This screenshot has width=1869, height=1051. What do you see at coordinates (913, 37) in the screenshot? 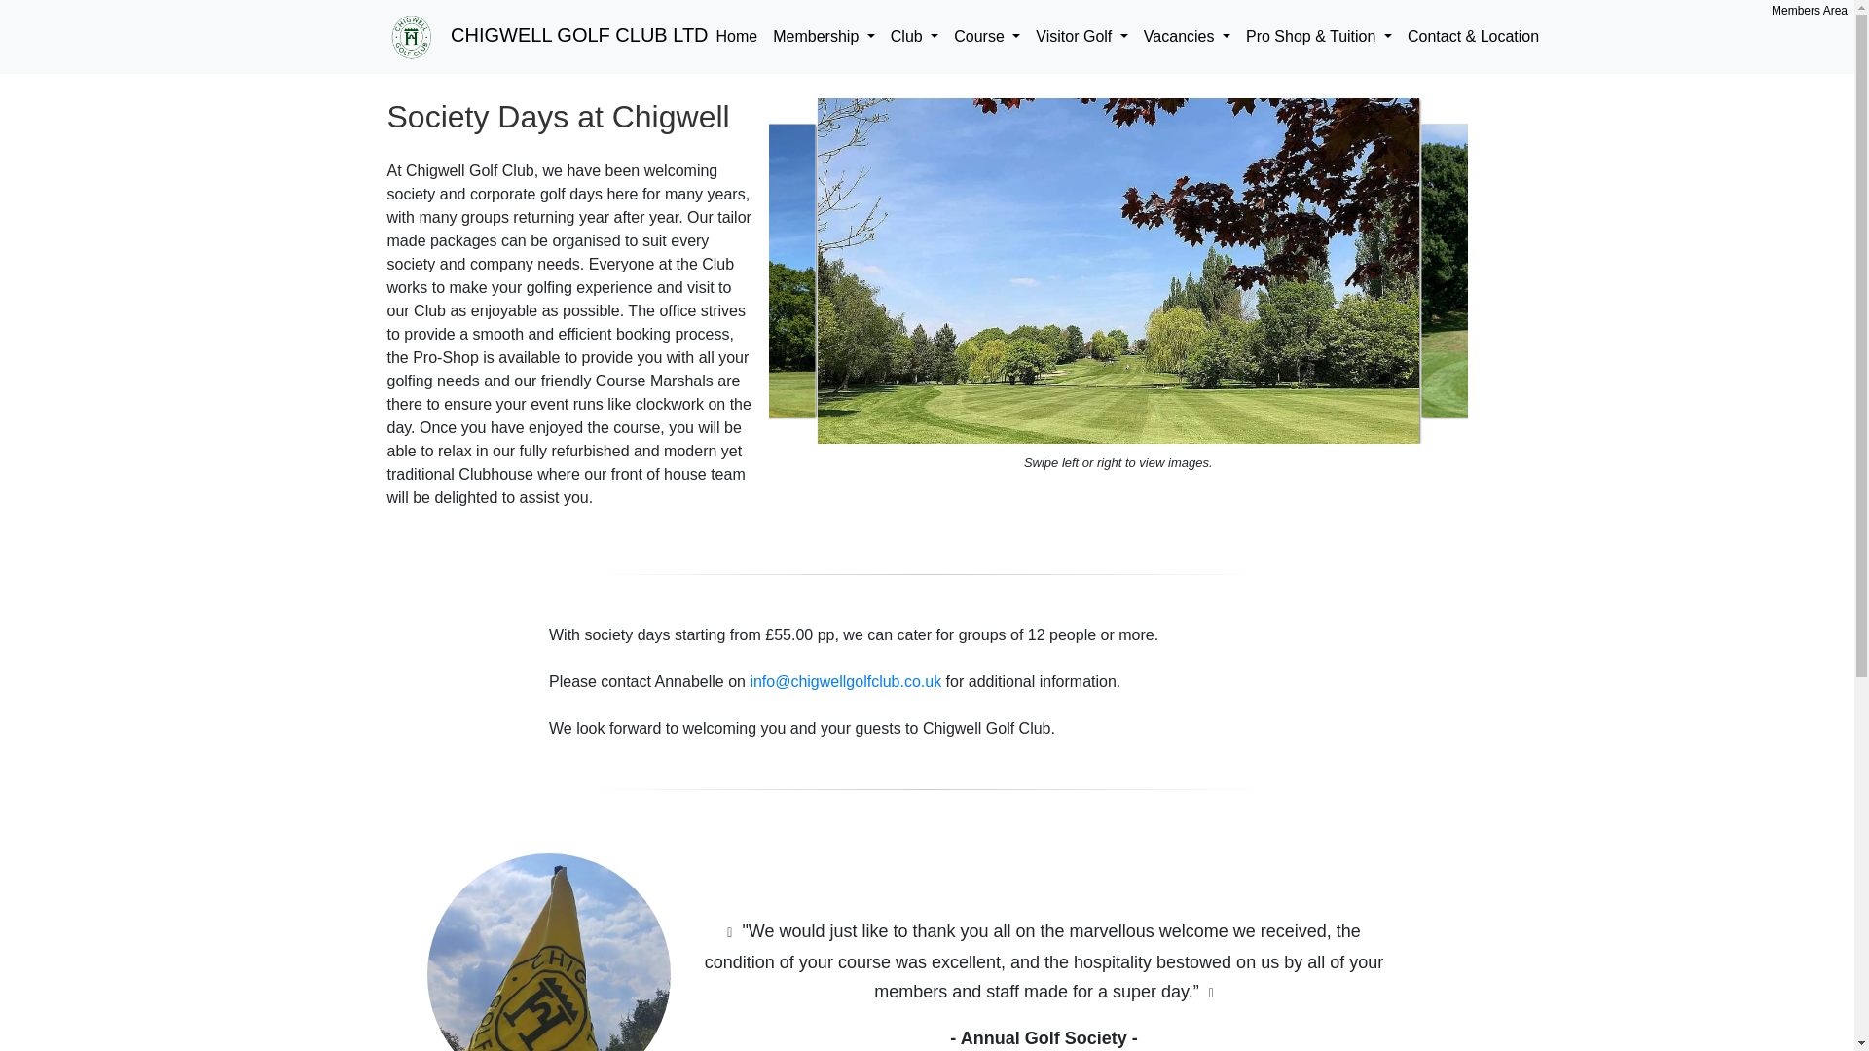
I see `Club` at bounding box center [913, 37].